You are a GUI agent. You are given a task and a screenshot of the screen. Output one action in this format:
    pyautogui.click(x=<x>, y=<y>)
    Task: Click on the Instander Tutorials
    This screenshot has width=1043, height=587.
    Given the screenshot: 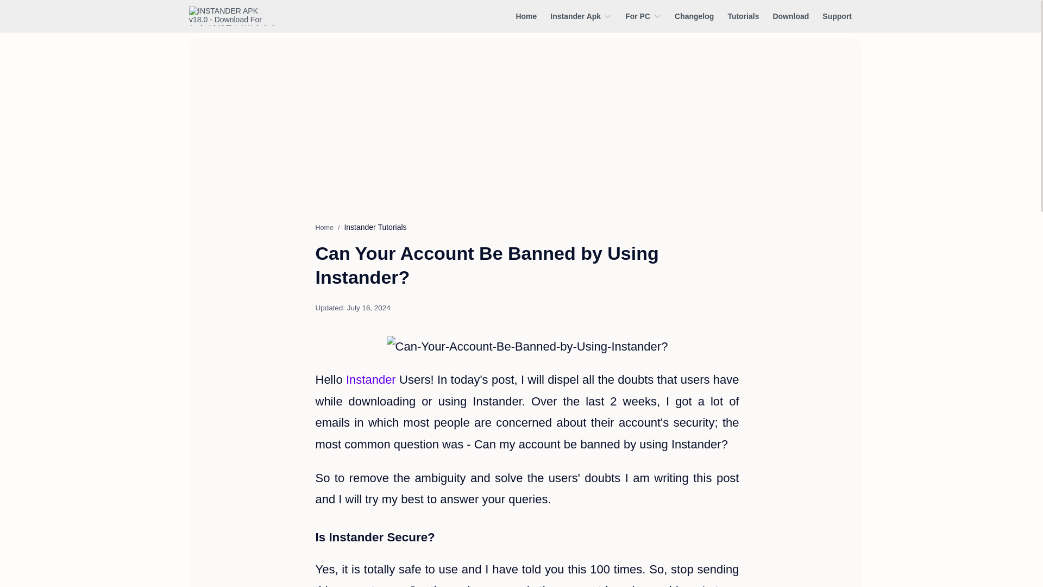 What is the action you would take?
    pyautogui.click(x=375, y=227)
    